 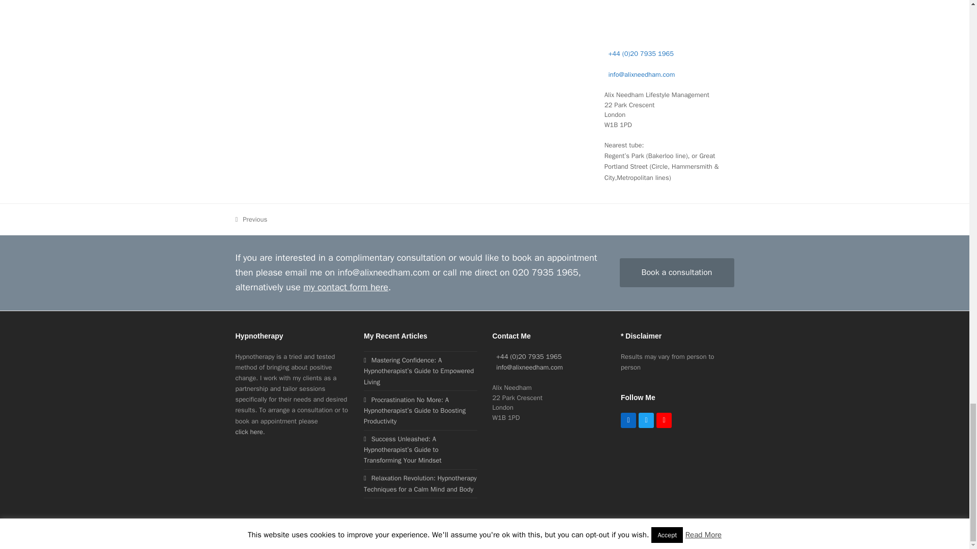 I want to click on LinkedIn, so click(x=628, y=420).